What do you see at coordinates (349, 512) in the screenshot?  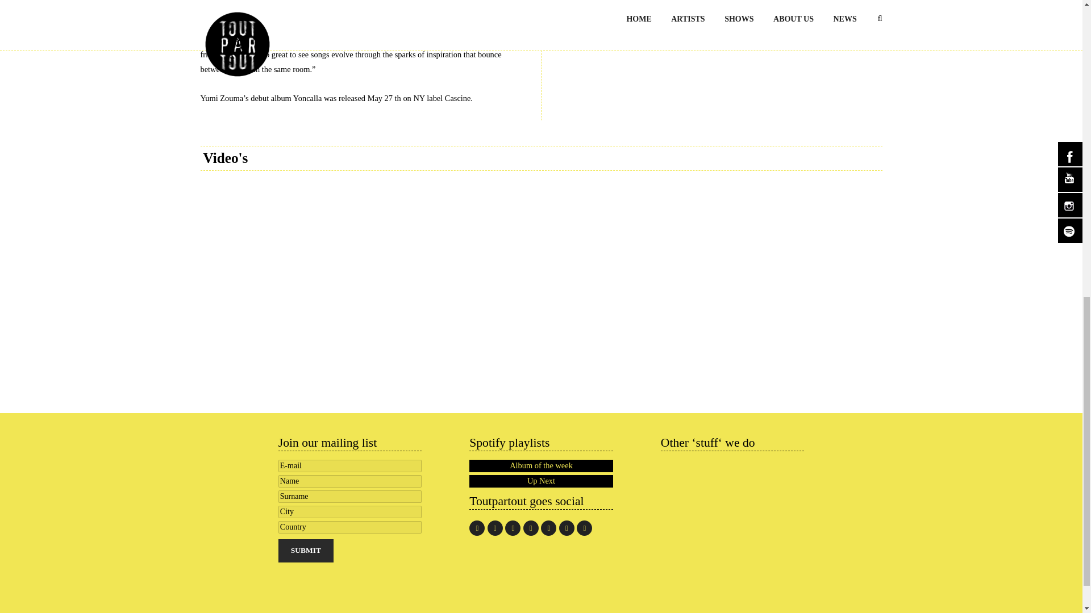 I see `City` at bounding box center [349, 512].